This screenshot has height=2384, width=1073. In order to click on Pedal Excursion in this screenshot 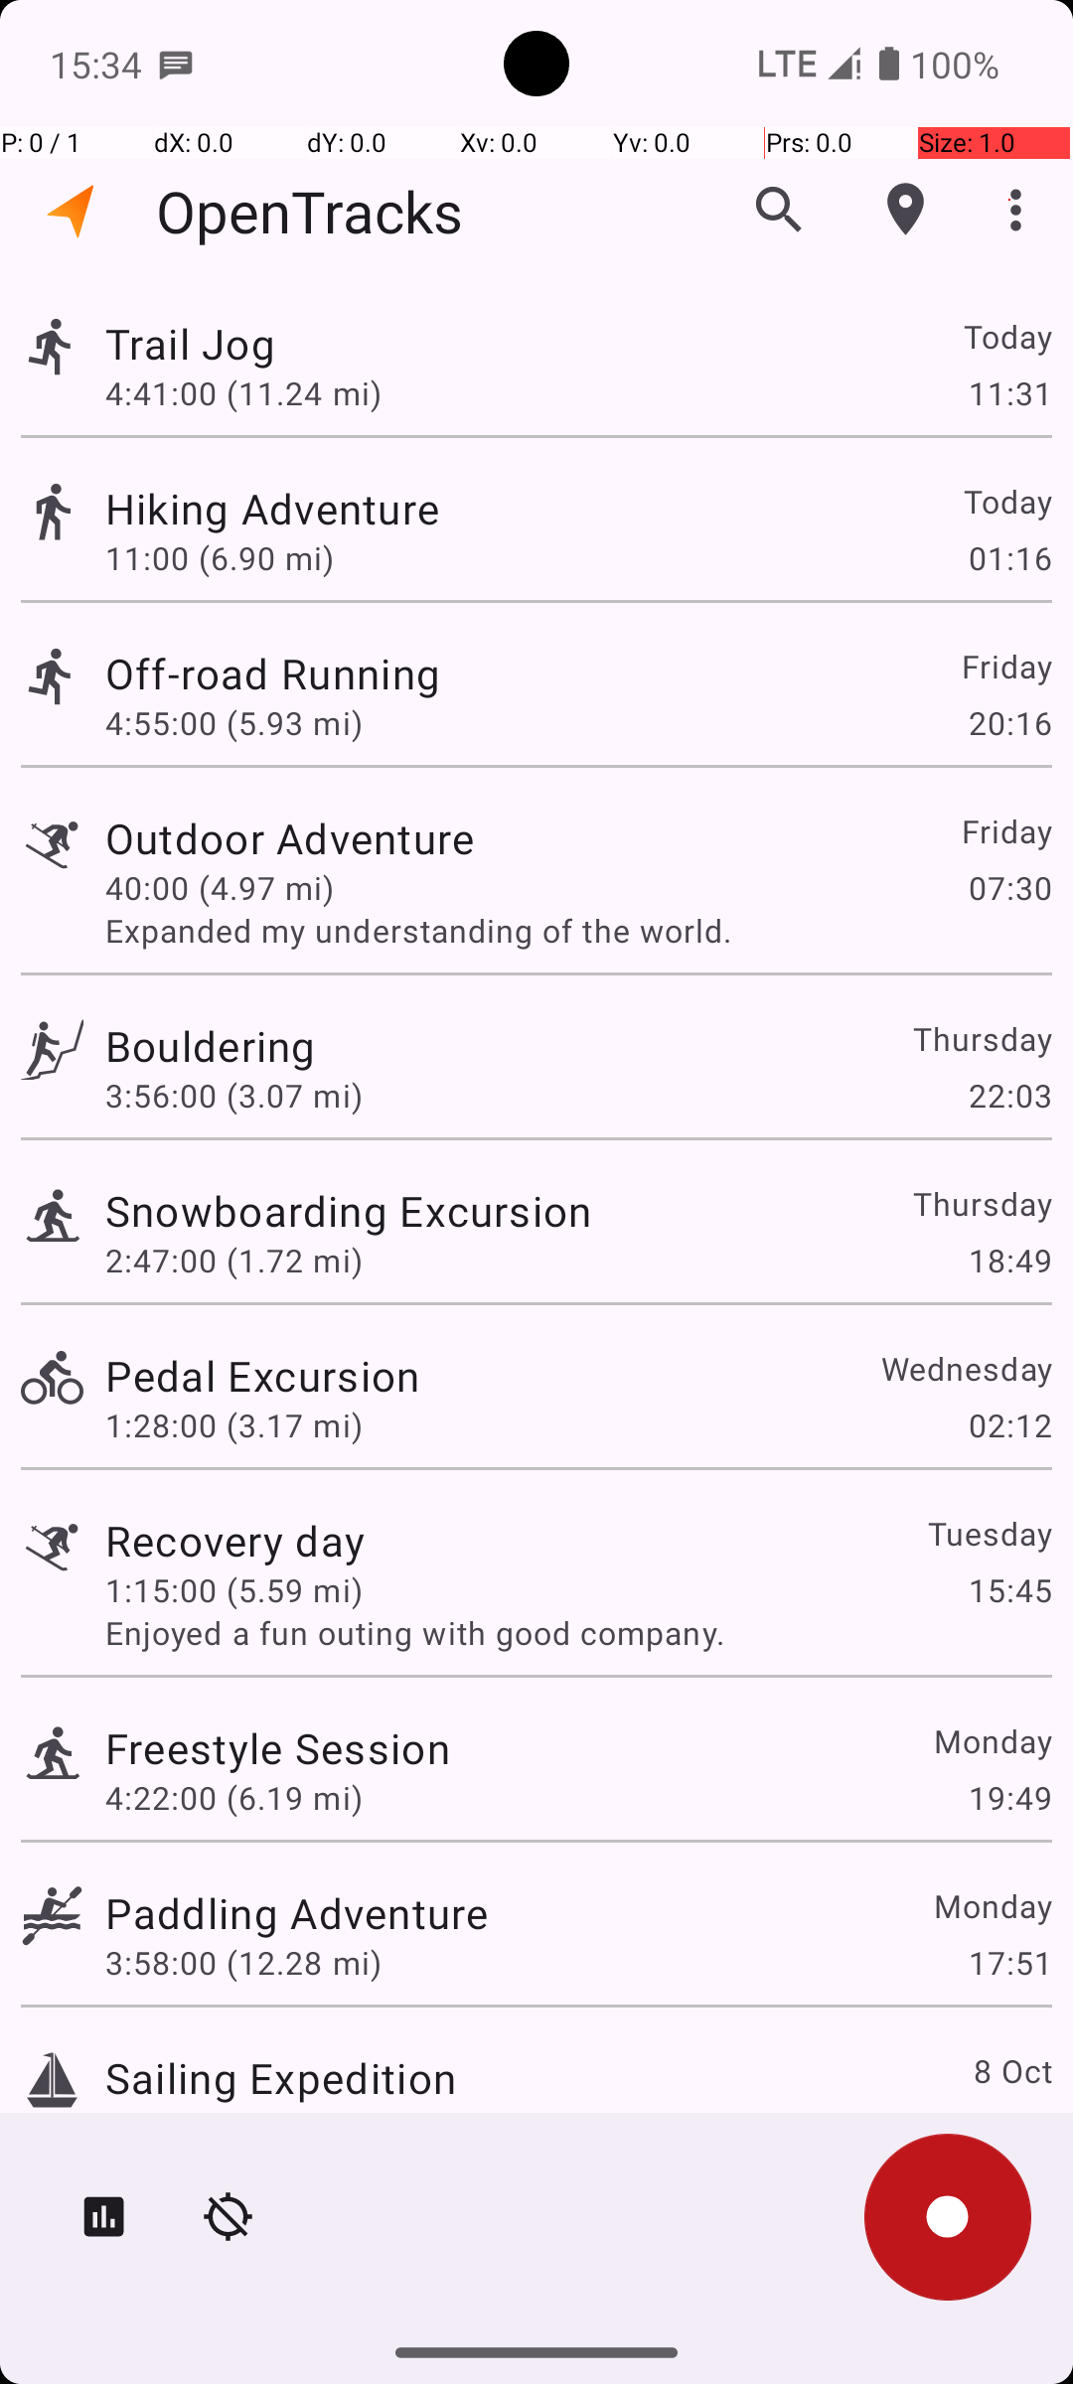, I will do `click(262, 1375)`.